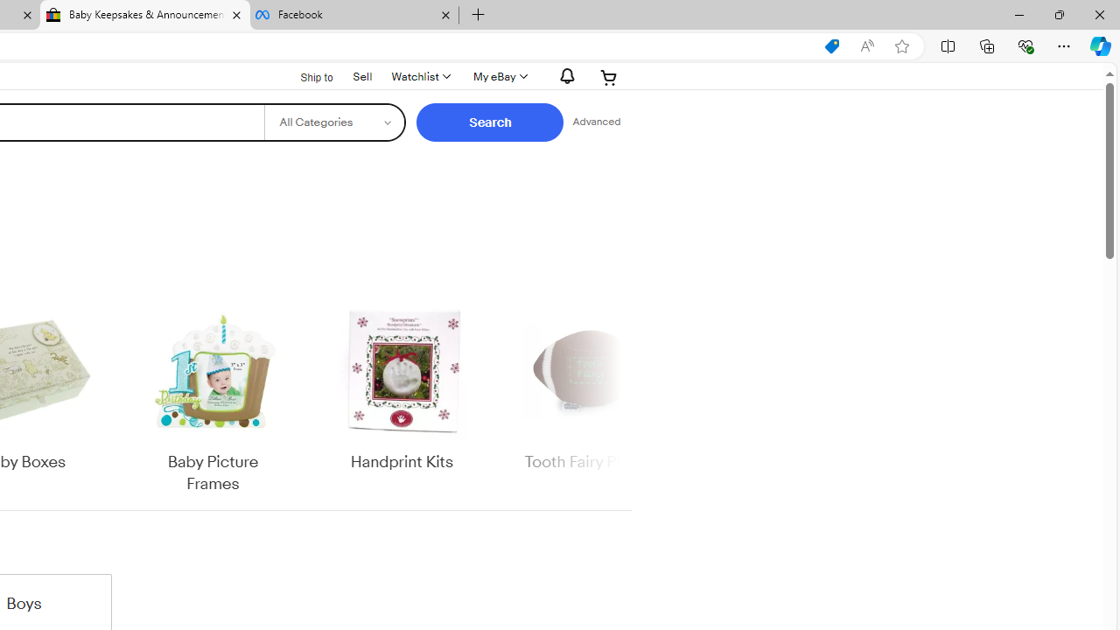 The width and height of the screenshot is (1120, 630). What do you see at coordinates (334, 122) in the screenshot?
I see `Select a category for search` at bounding box center [334, 122].